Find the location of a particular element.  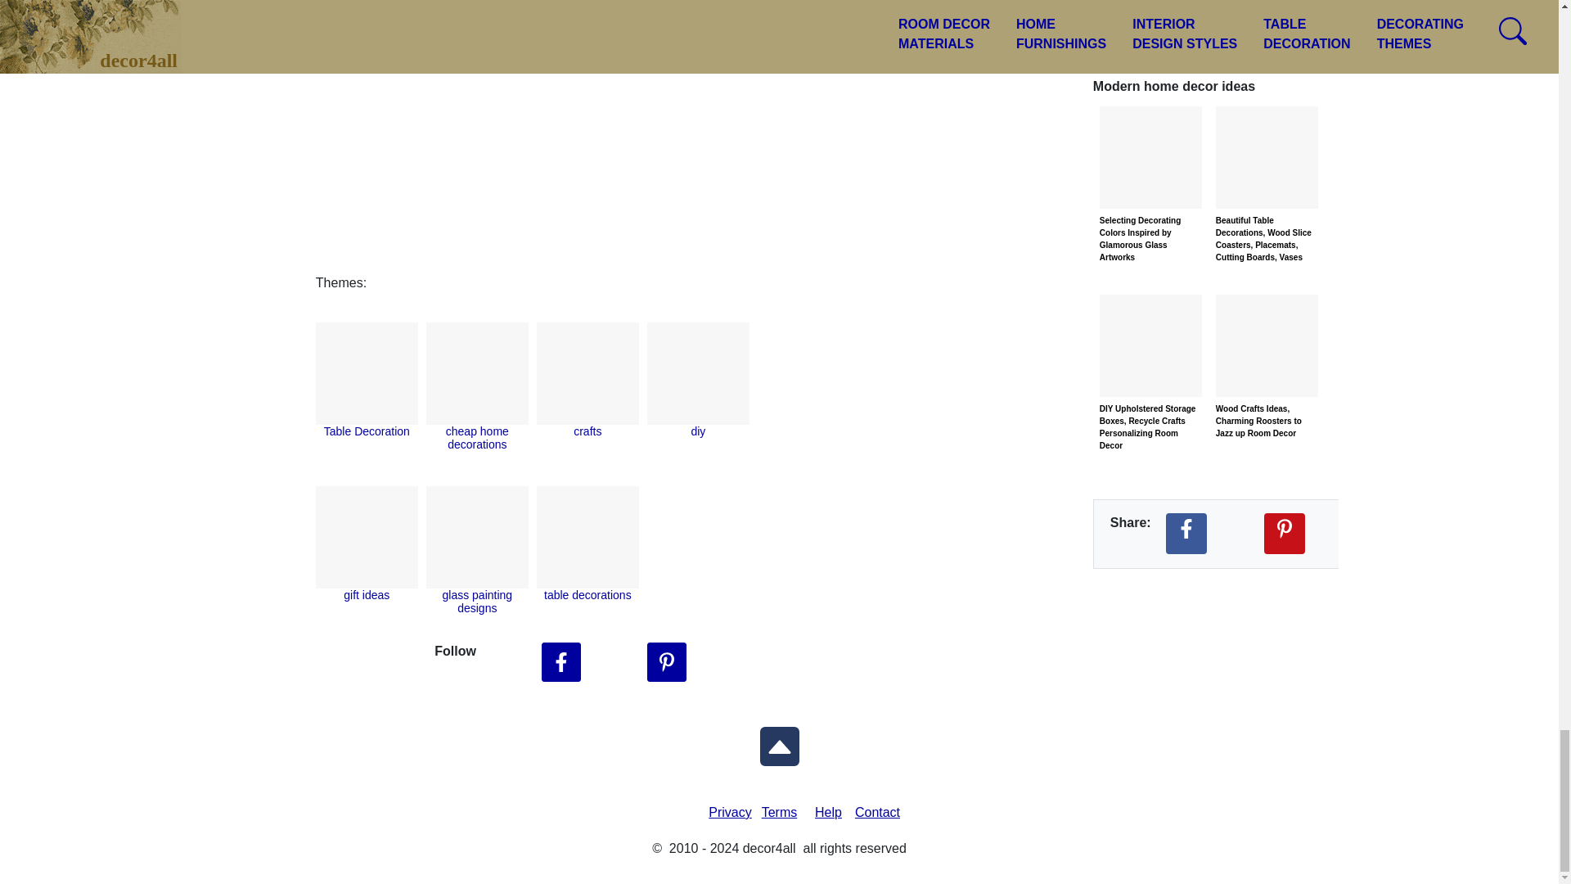

crafts is located at coordinates (587, 431).